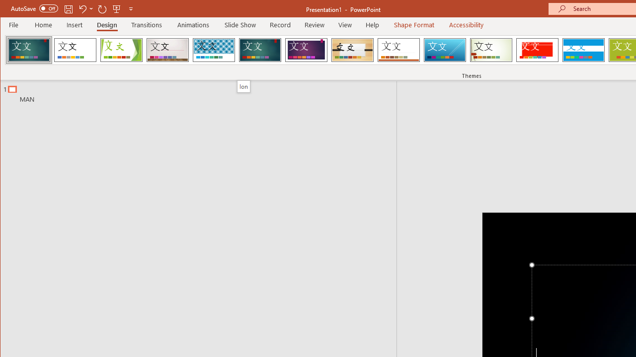 The image size is (636, 357). What do you see at coordinates (214, 50) in the screenshot?
I see `Integral` at bounding box center [214, 50].